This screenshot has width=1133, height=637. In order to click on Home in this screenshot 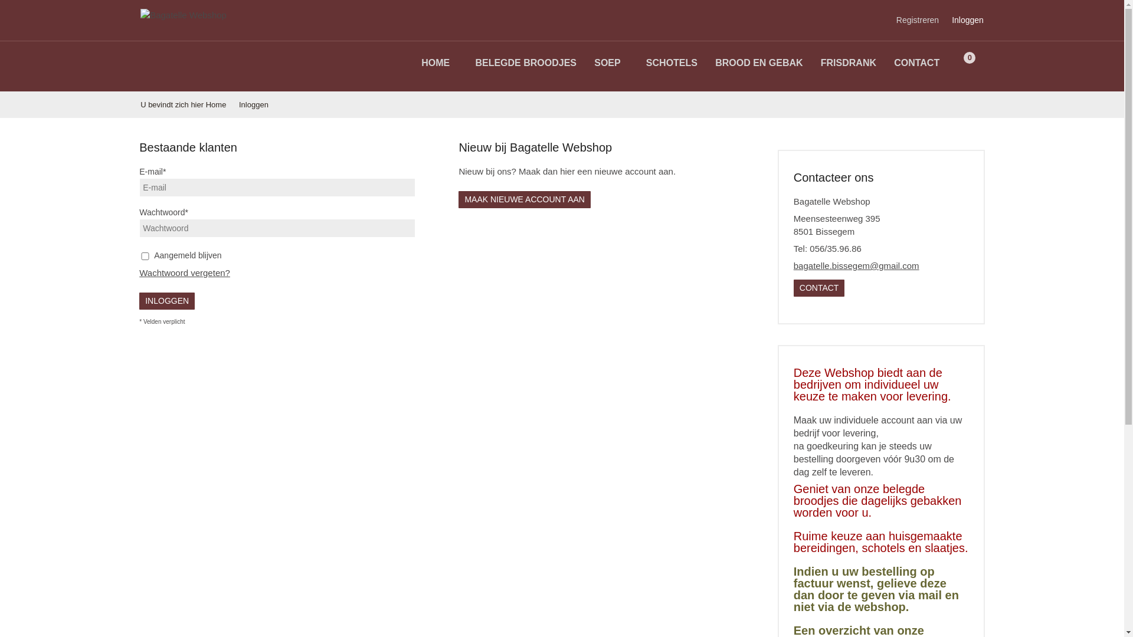, I will do `click(222, 105)`.